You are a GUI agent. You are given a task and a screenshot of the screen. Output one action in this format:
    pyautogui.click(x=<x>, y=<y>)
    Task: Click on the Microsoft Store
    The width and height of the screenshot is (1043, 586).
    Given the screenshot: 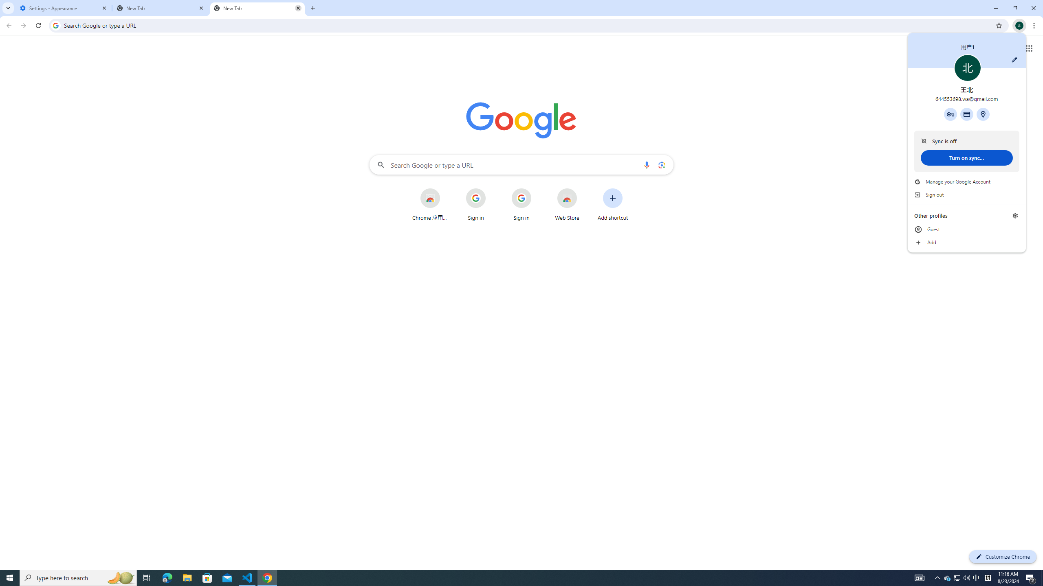 What is the action you would take?
    pyautogui.click(x=988, y=578)
    